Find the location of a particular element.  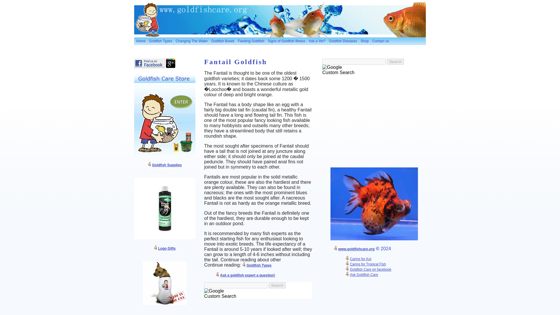

Home is located at coordinates (141, 41).